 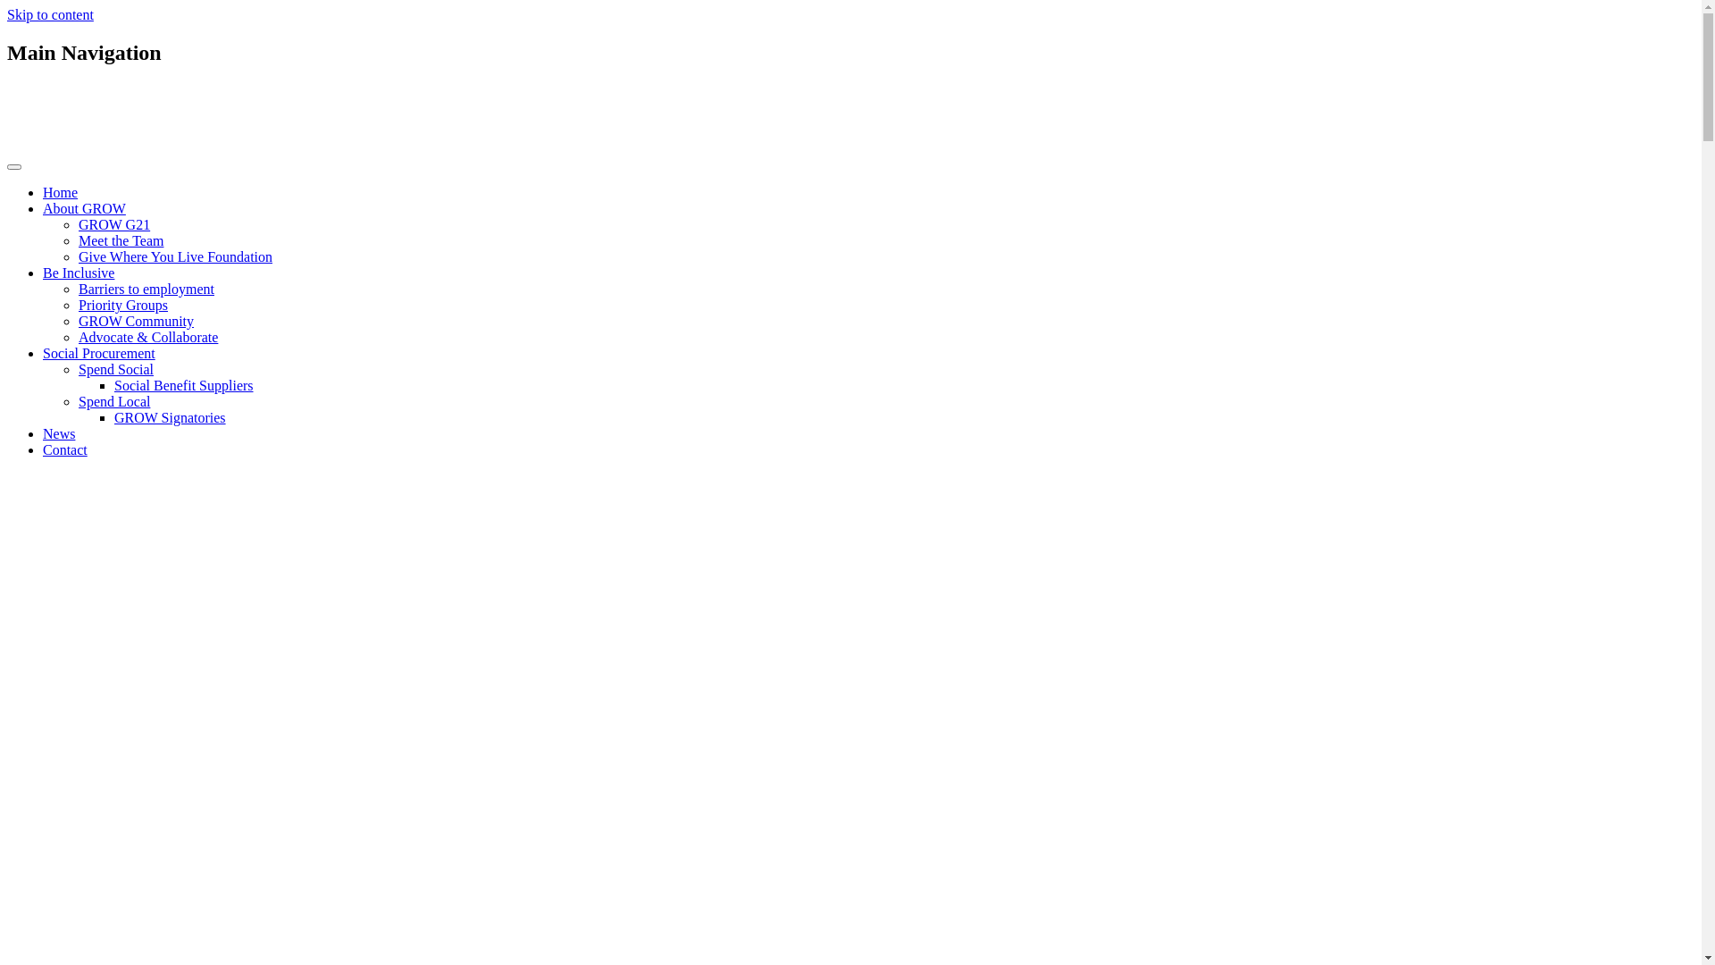 What do you see at coordinates (65, 450) in the screenshot?
I see `Contact` at bounding box center [65, 450].